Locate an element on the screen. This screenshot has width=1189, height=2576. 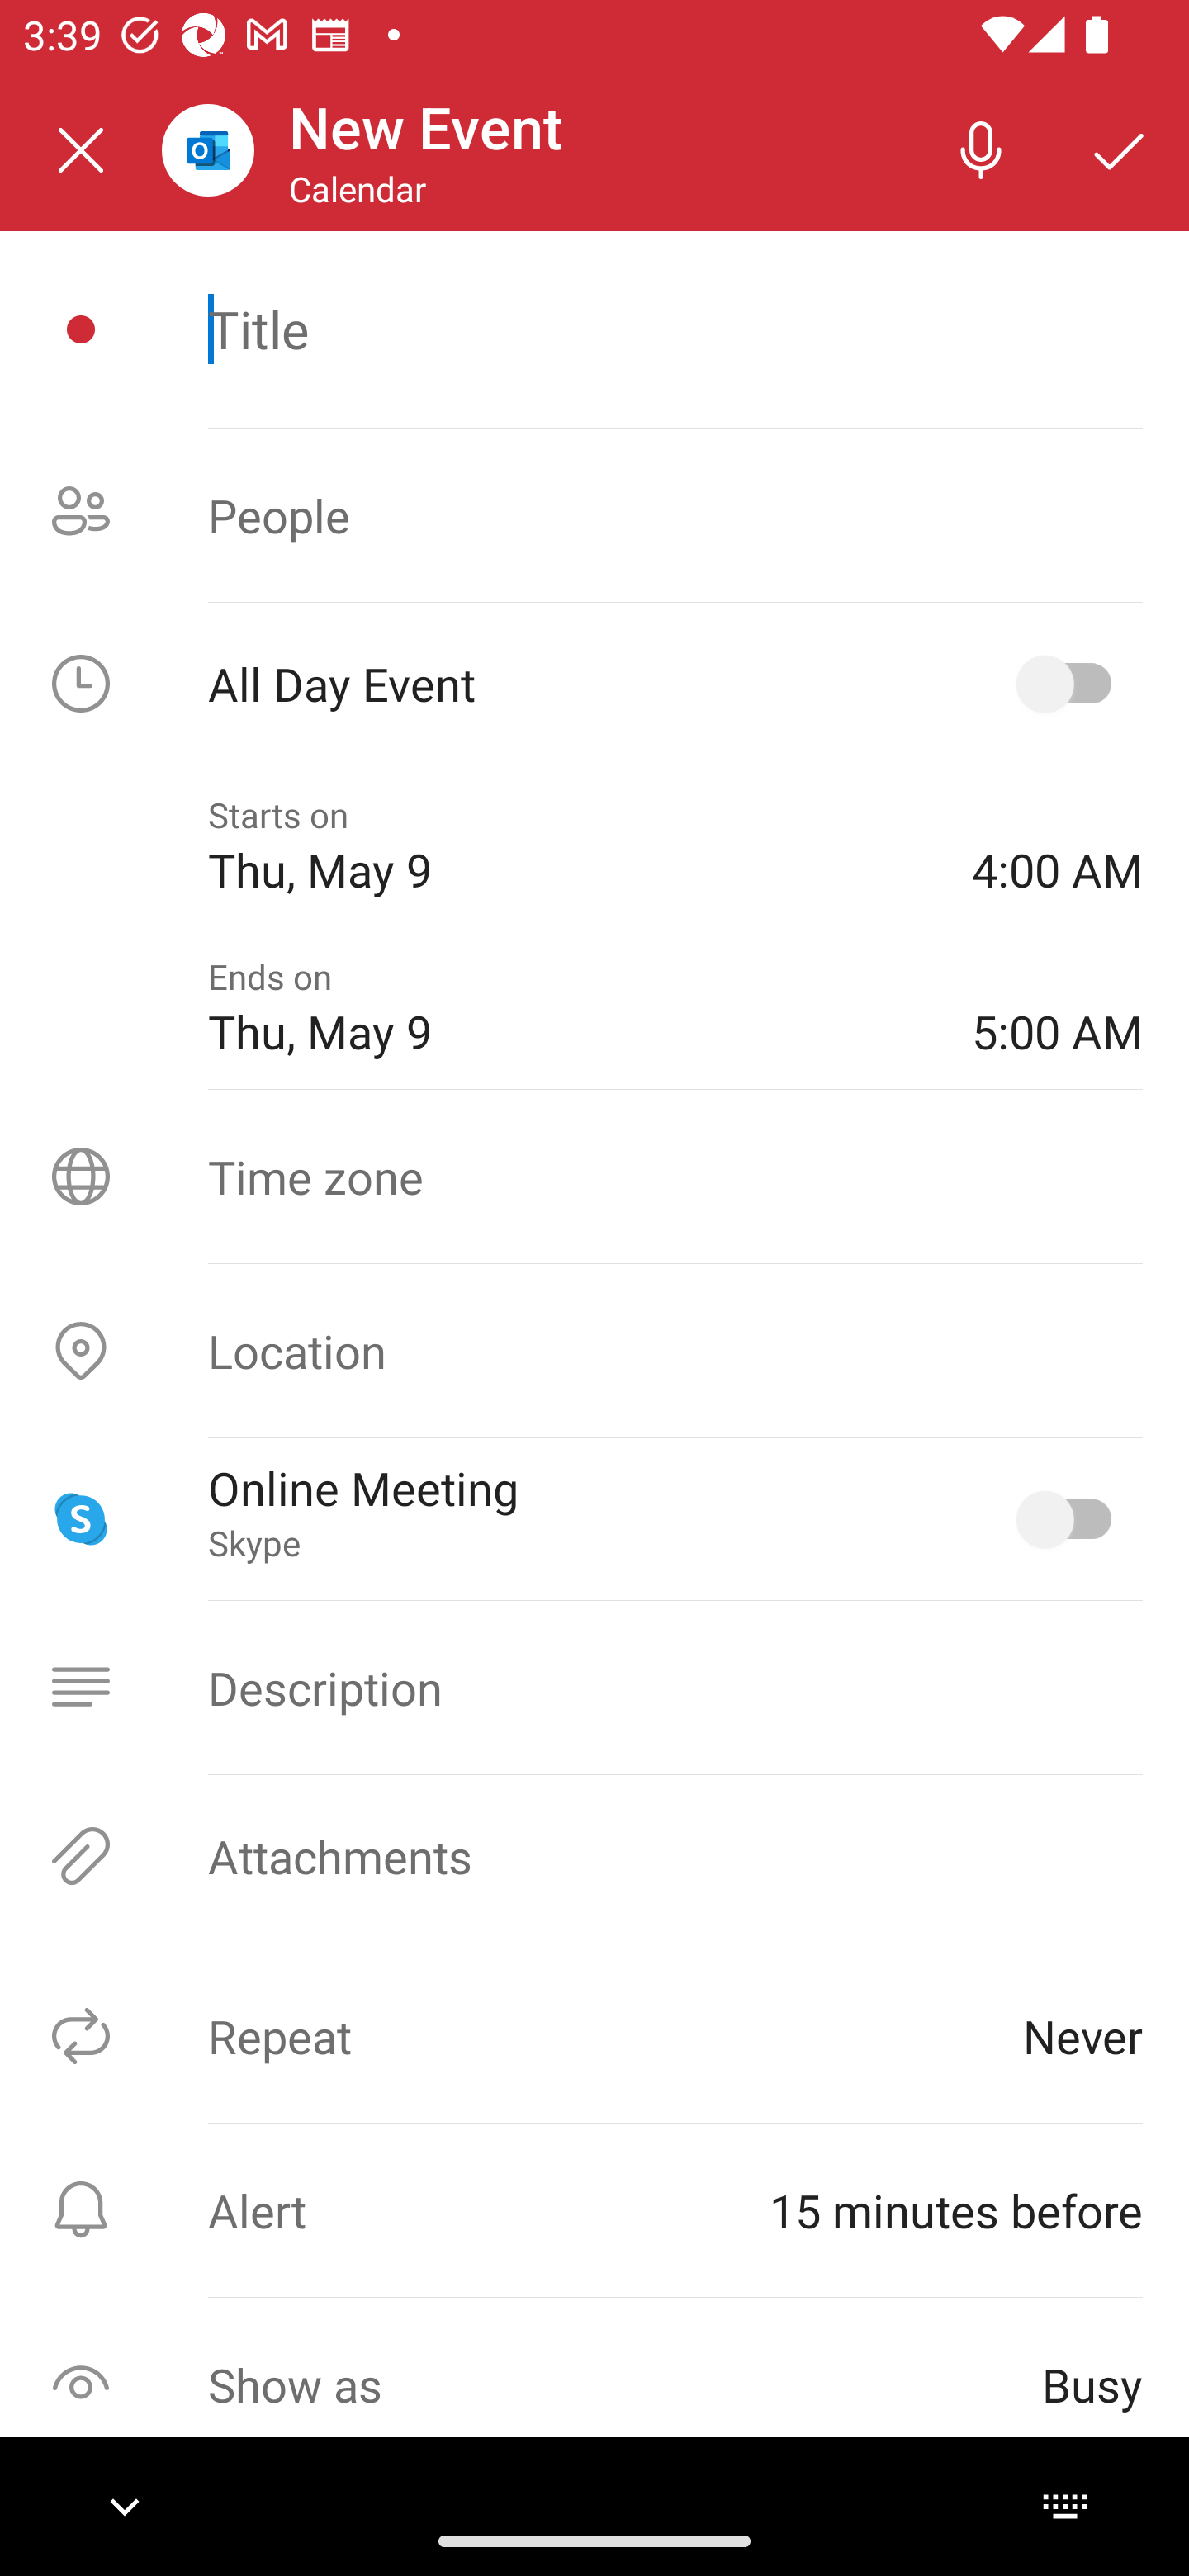
4:00 AM is located at coordinates (1057, 845).